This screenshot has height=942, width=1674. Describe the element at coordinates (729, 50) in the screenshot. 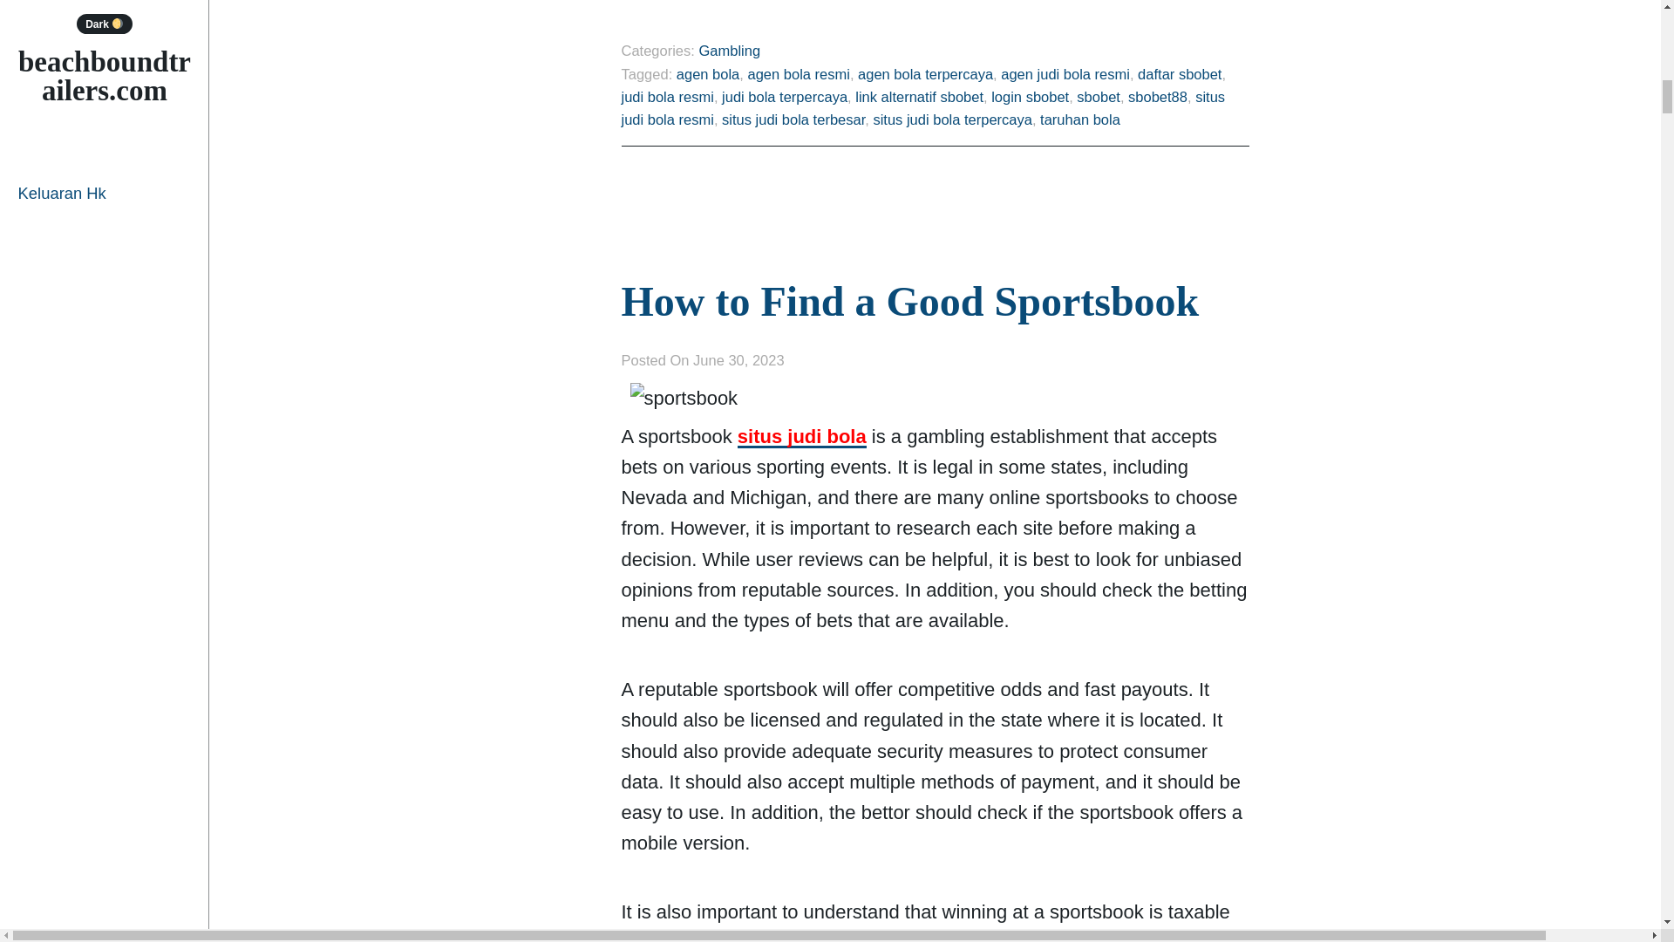

I see `Gambling` at that location.